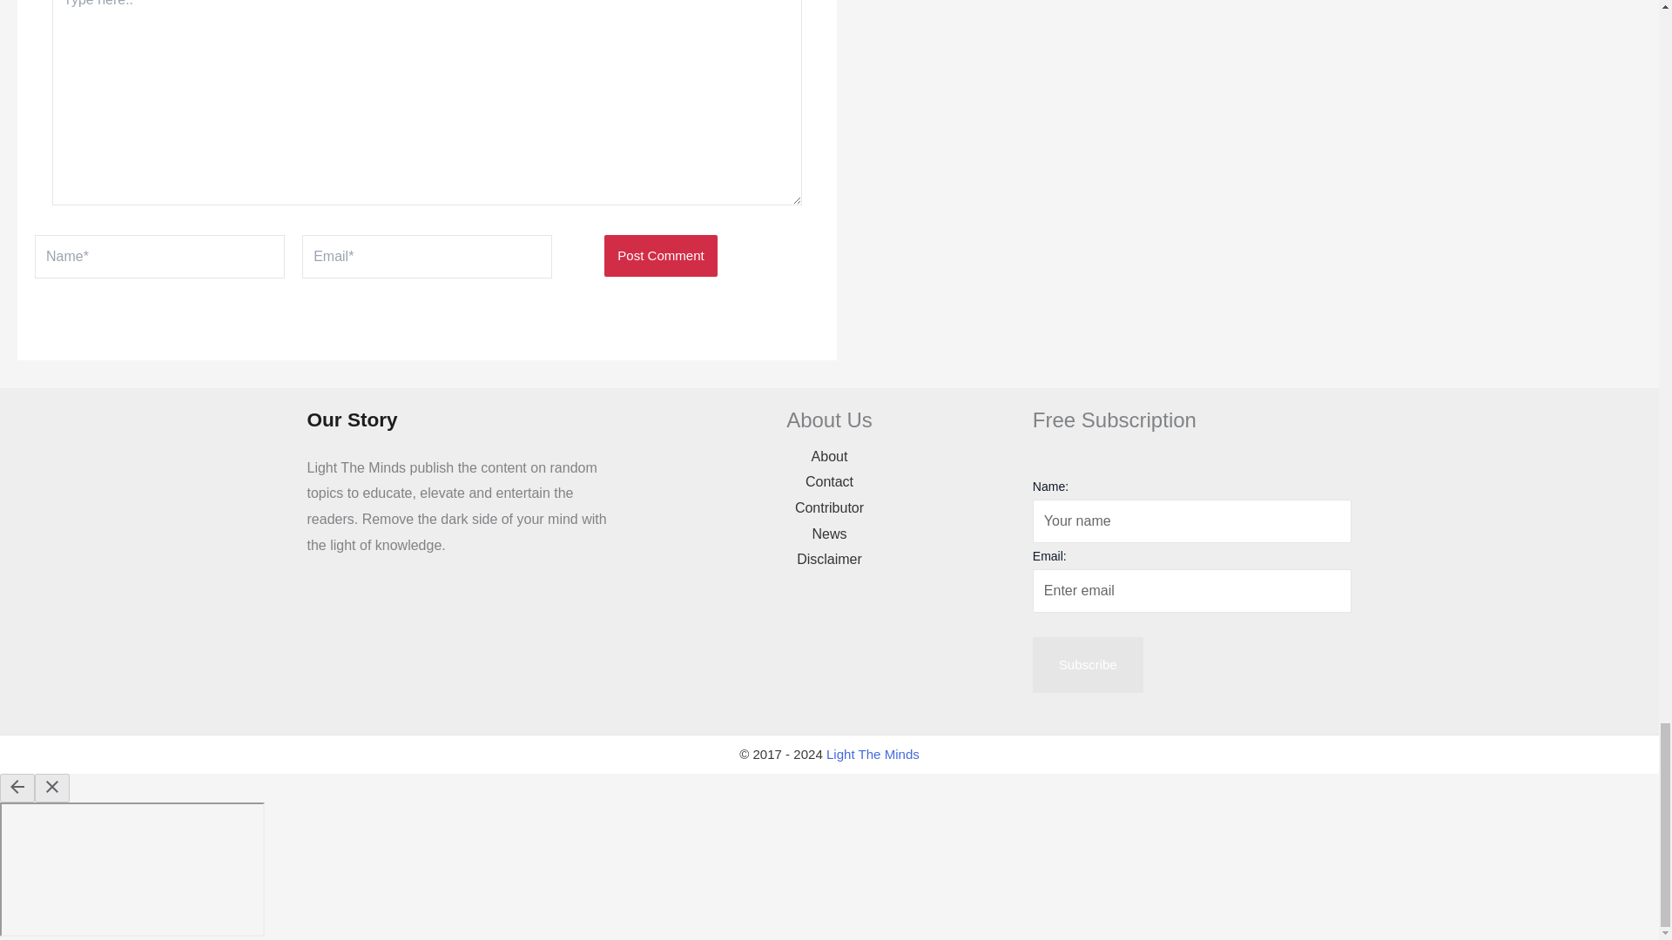 The width and height of the screenshot is (1672, 940). Describe the element at coordinates (1193, 520) in the screenshot. I see `Your name` at that location.